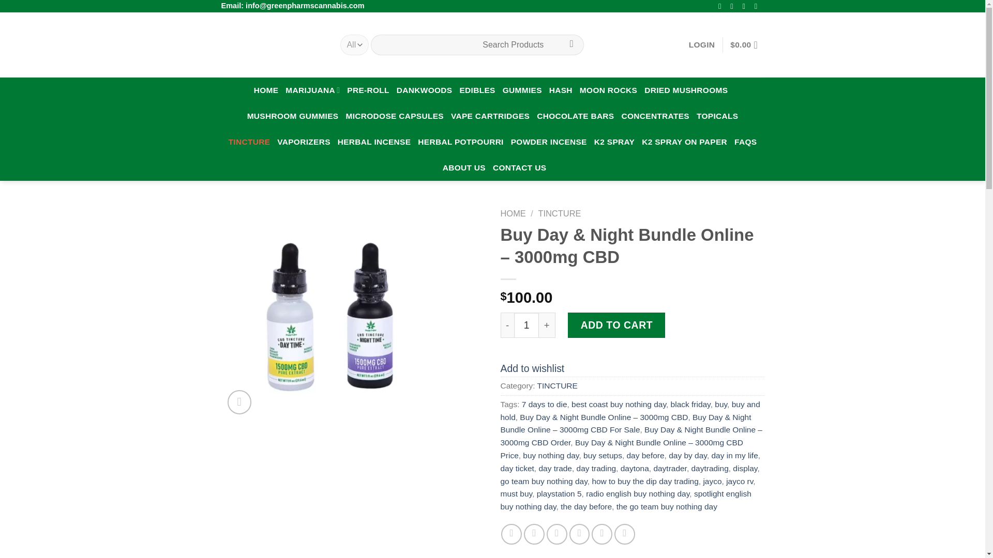 Image resolution: width=993 pixels, height=558 pixels. I want to click on Follow on Instagram, so click(733, 6).